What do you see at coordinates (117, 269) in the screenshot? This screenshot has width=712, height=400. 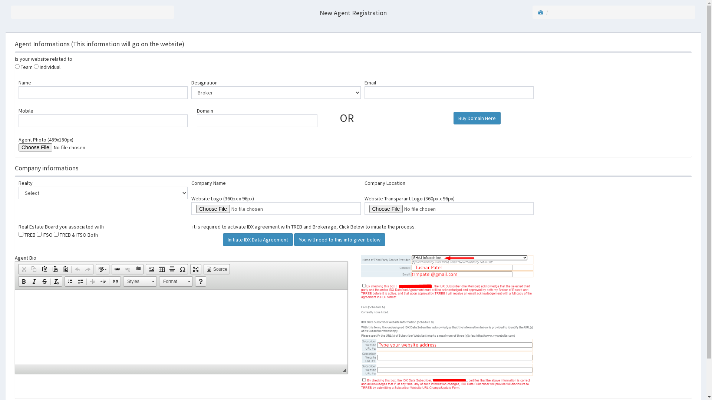 I see `Link` at bounding box center [117, 269].